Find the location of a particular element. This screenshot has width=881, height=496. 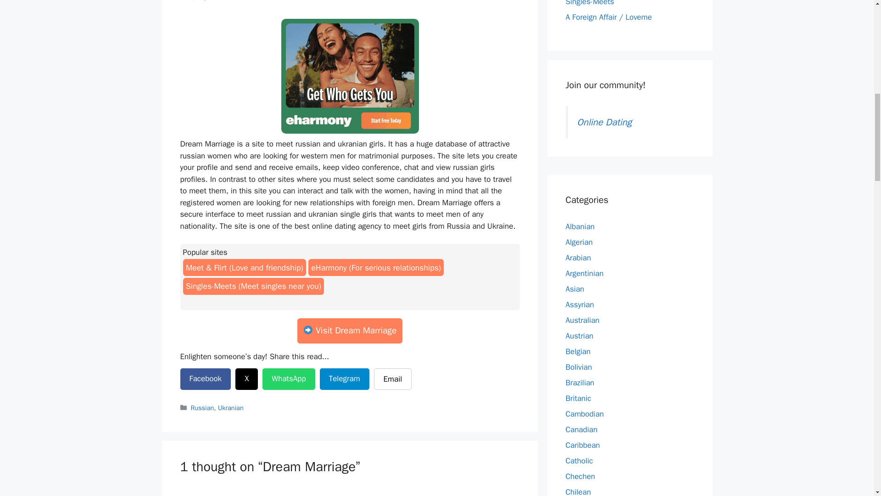

Visit Dream Marriage is located at coordinates (350, 331).